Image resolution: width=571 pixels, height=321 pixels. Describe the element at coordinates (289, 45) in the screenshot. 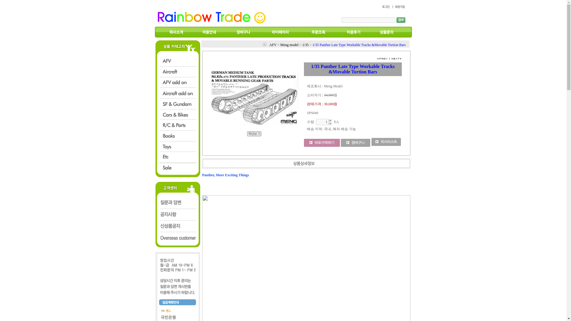

I see `Meng model` at that location.